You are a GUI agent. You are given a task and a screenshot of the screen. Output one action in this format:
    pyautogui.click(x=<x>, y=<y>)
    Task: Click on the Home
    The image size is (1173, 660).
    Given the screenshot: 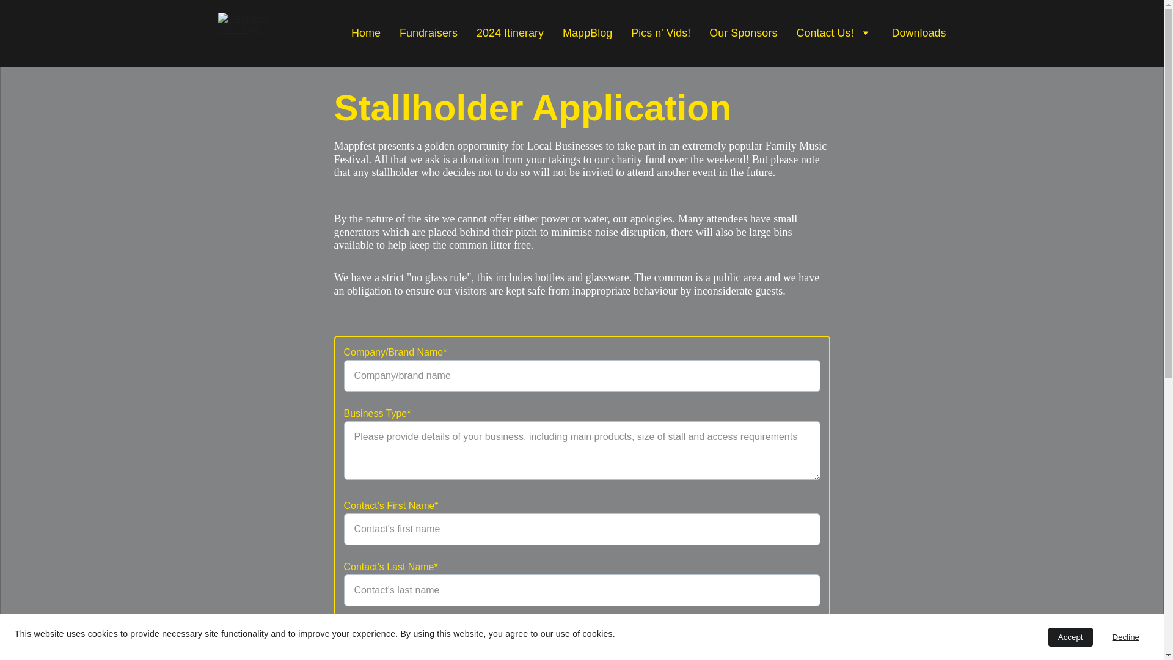 What is the action you would take?
    pyautogui.click(x=365, y=33)
    